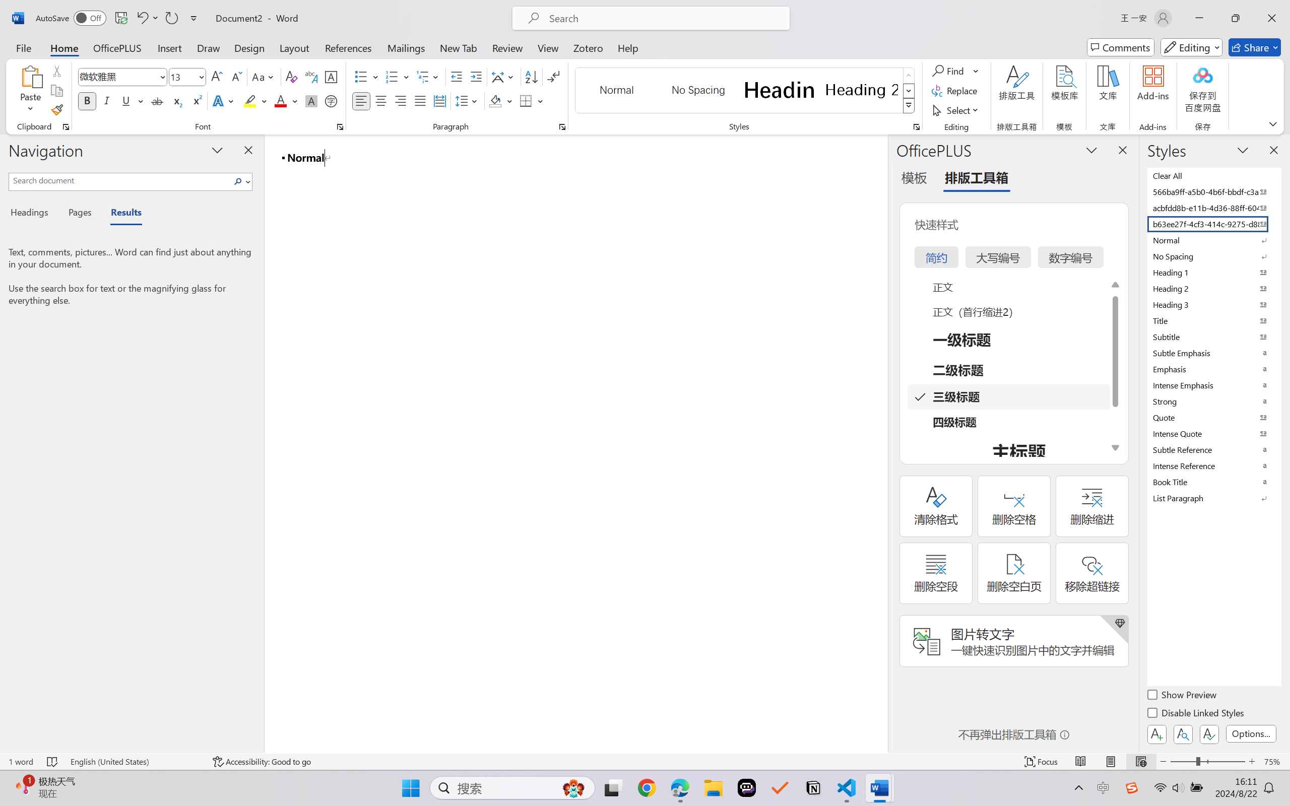 Image resolution: width=1290 pixels, height=806 pixels. Describe the element at coordinates (340, 127) in the screenshot. I see `Font...` at that location.